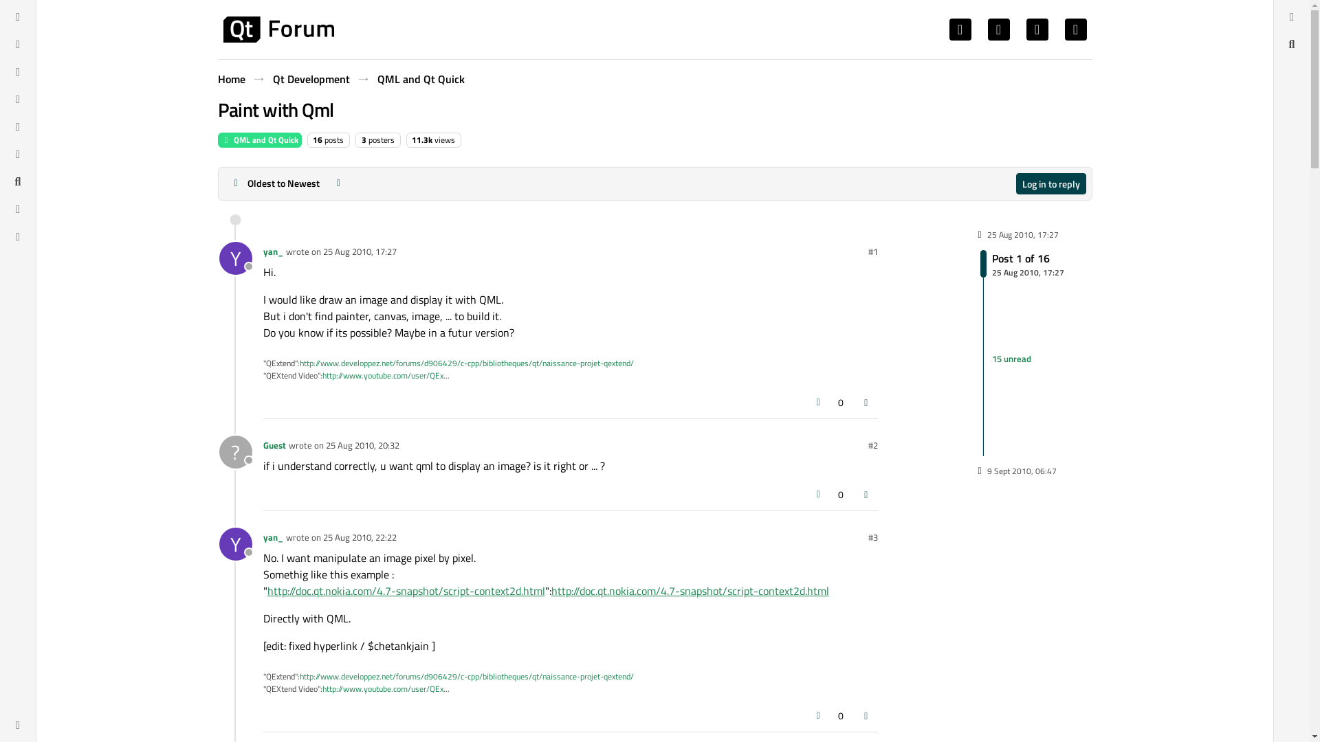 This screenshot has height=742, width=1320. I want to click on Home, so click(231, 78).